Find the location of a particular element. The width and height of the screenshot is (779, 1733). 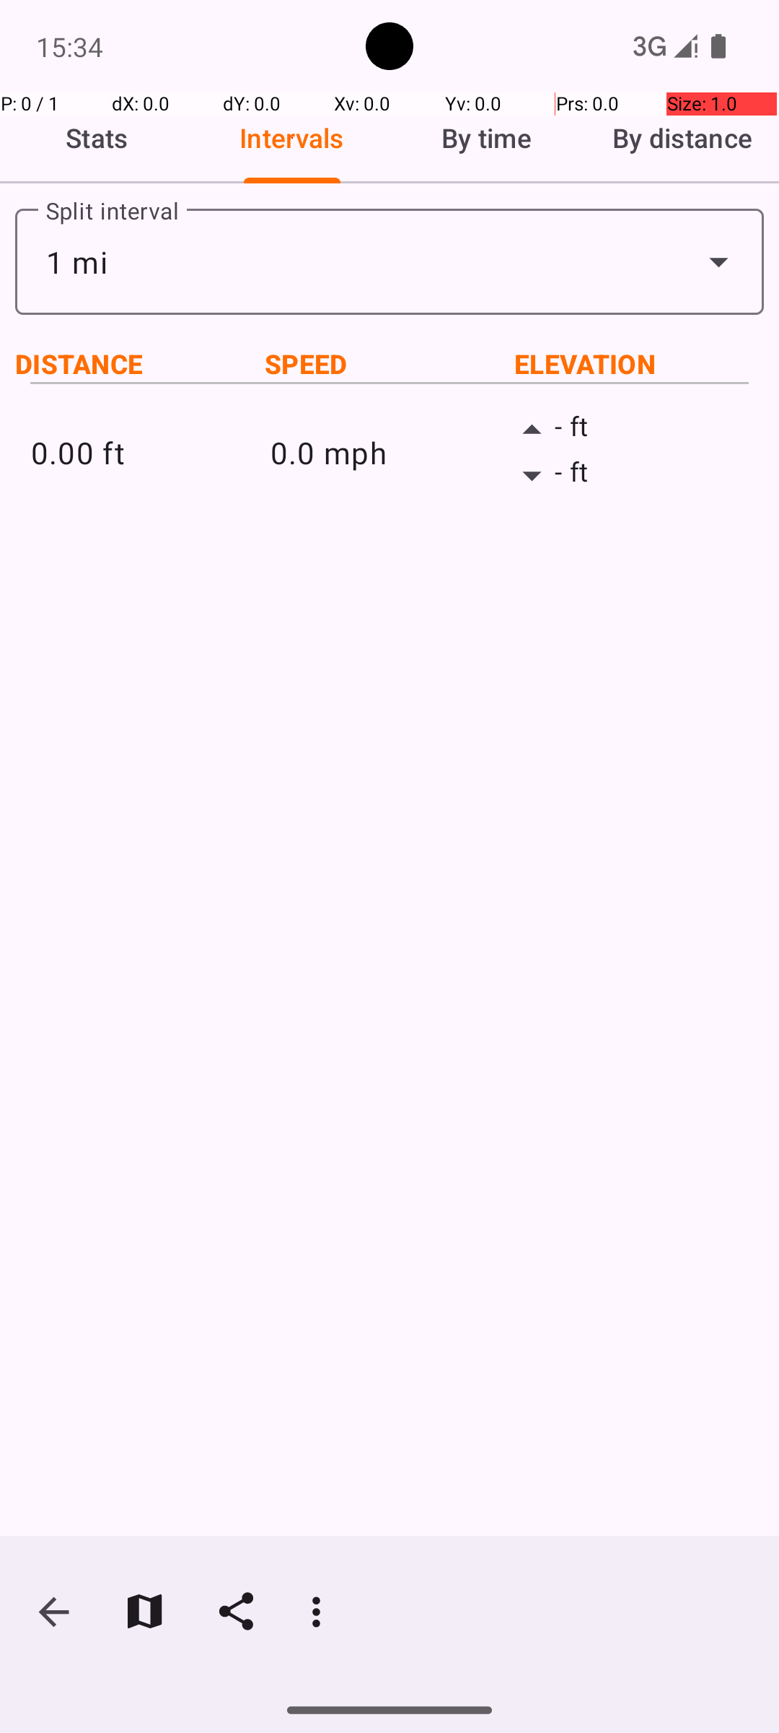

SPEED is located at coordinates (389, 364).